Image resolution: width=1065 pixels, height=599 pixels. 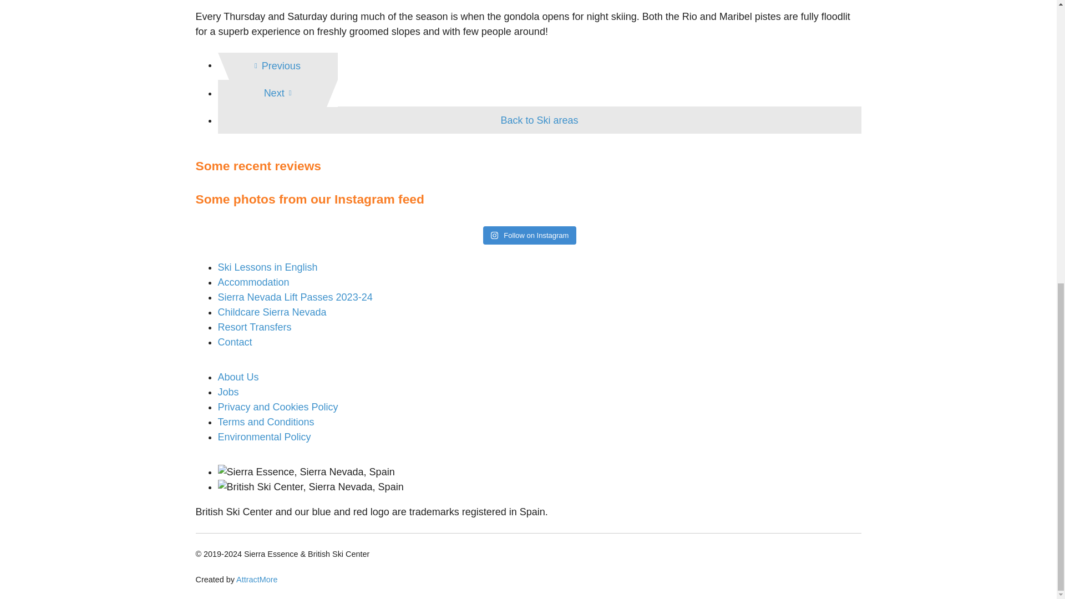 I want to click on Follow on Instagram, so click(x=530, y=235).